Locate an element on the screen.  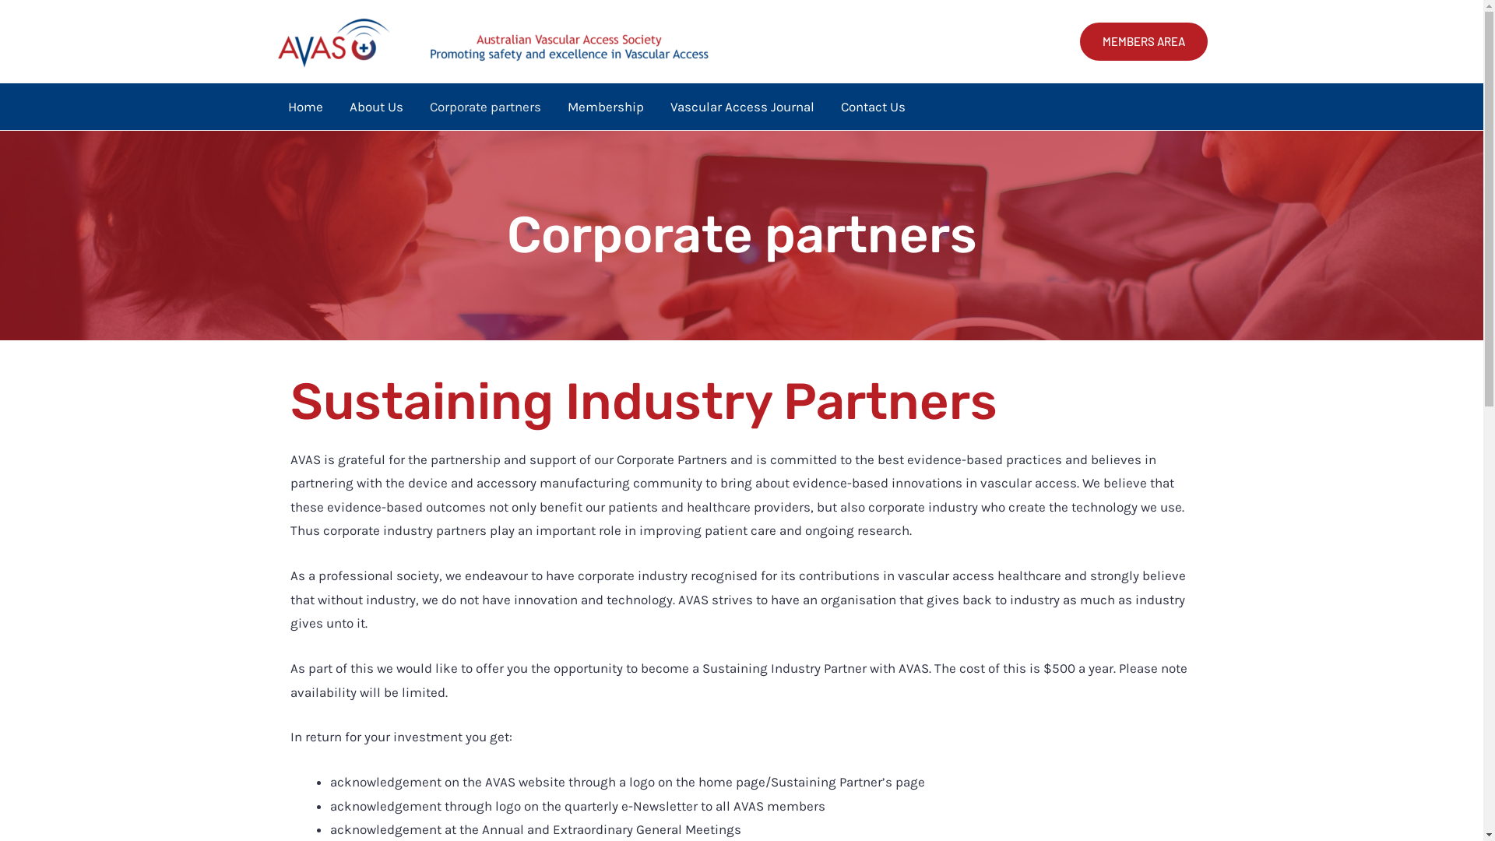
MEMBERS AREA is located at coordinates (1143, 42).